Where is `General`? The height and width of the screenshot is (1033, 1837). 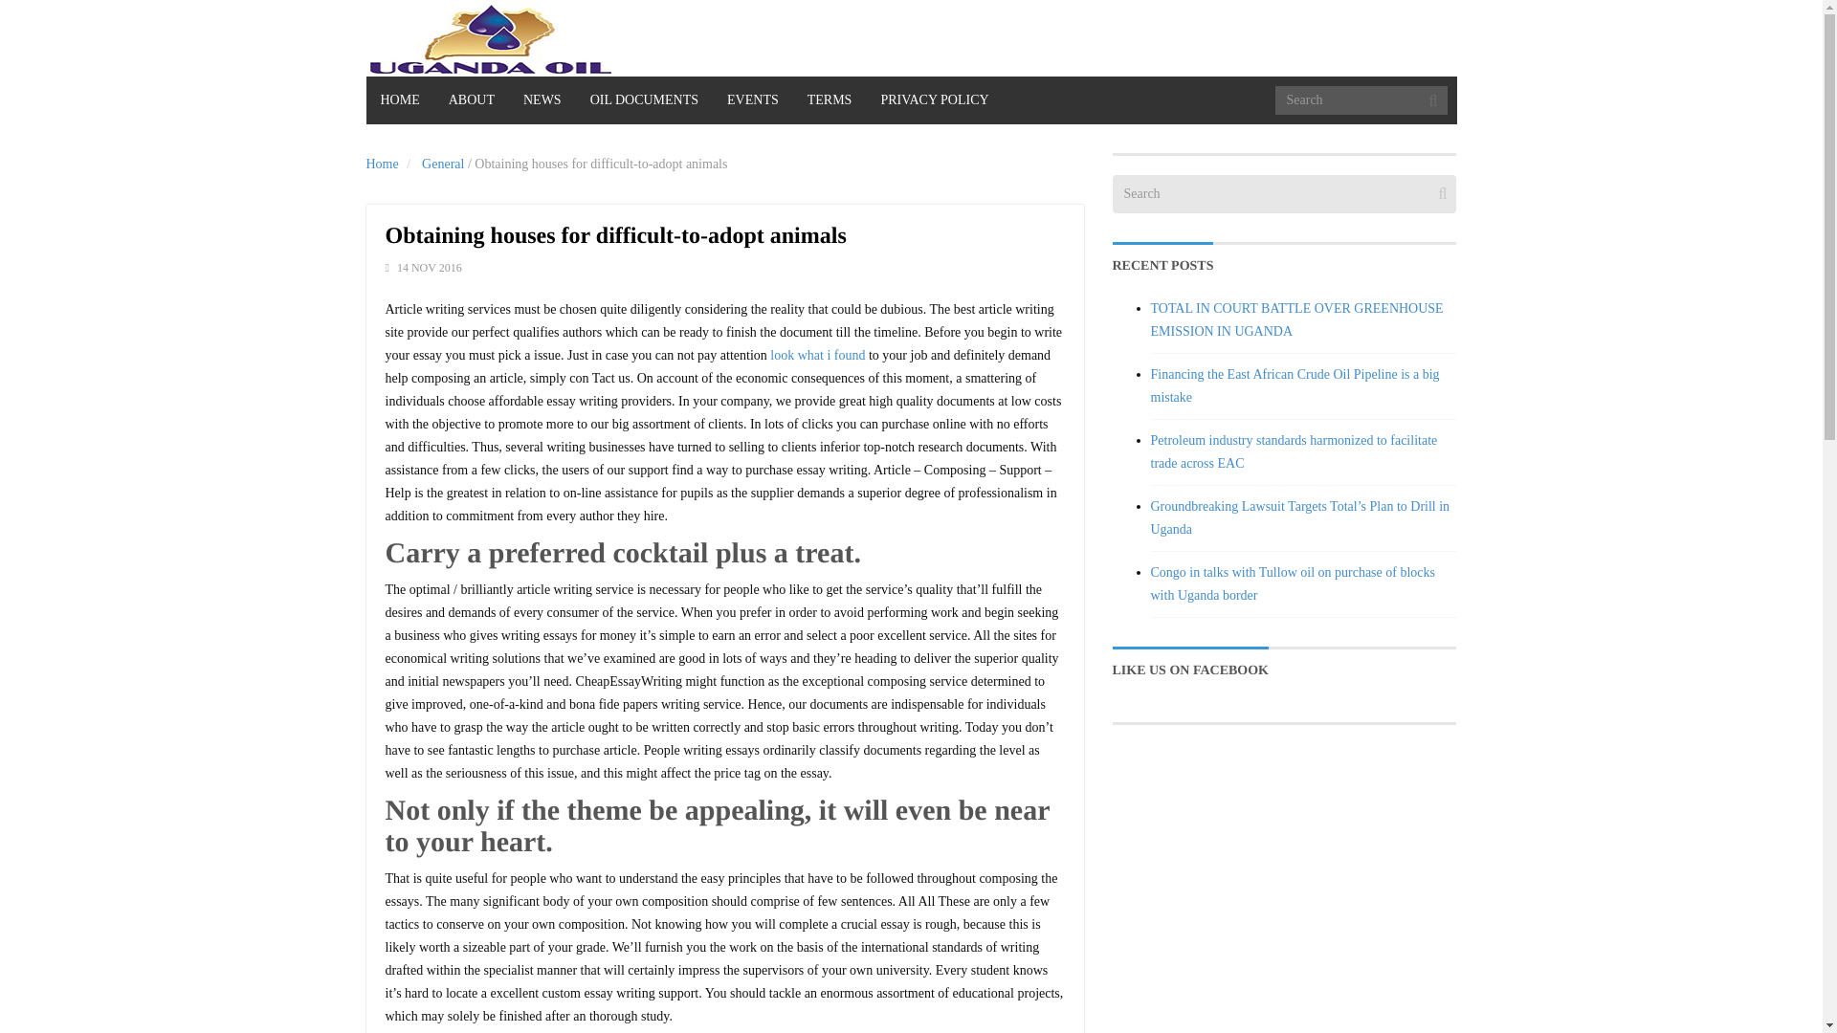 General is located at coordinates (443, 165).